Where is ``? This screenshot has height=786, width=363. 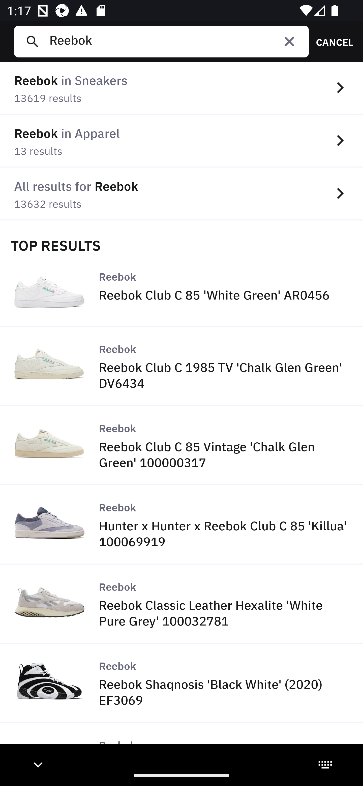  is located at coordinates (289, 41).